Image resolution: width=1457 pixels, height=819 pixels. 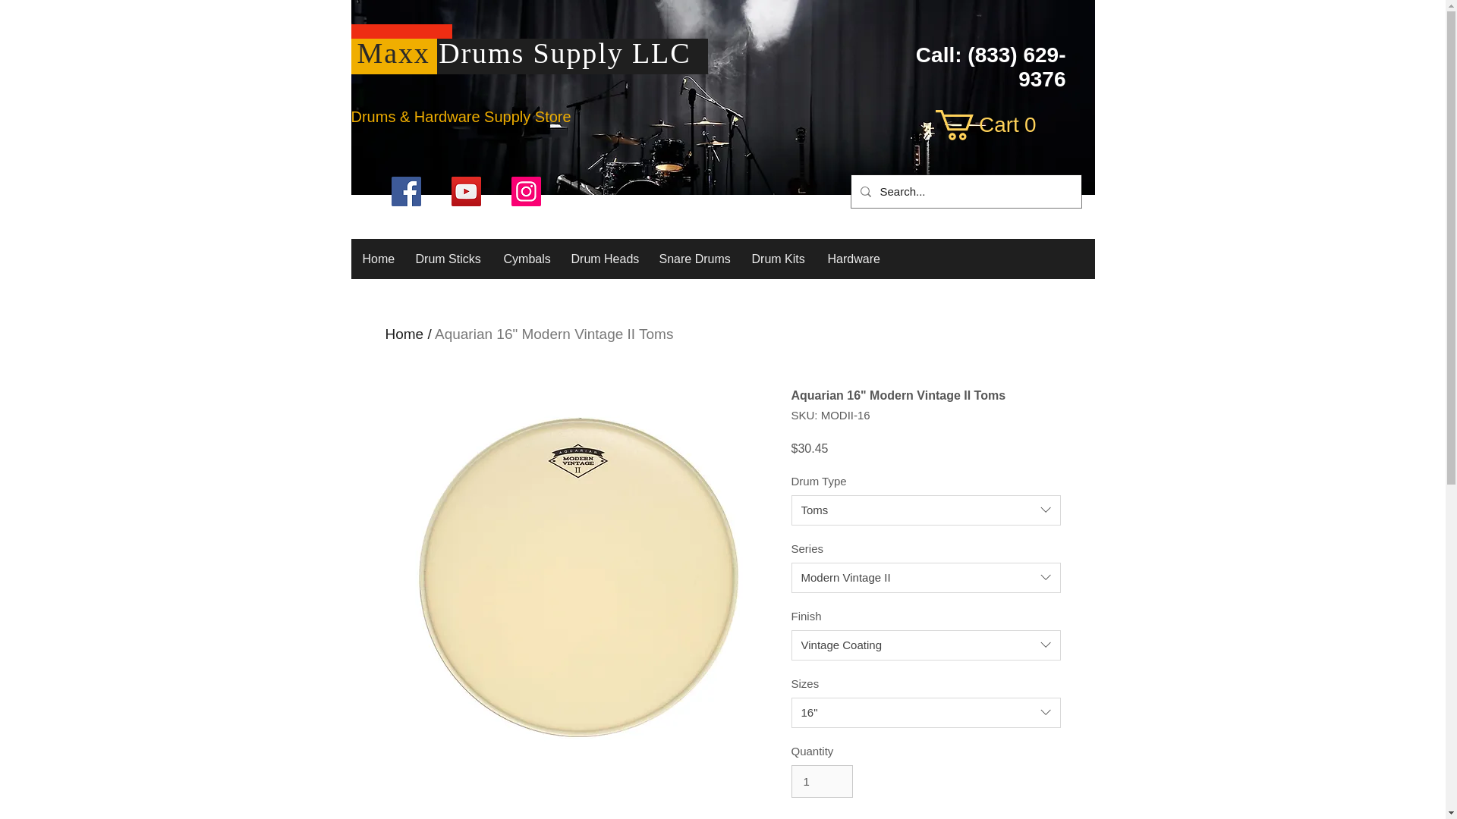 I want to click on Aquarian 16" Modern Vintage II Toms, so click(x=926, y=510).